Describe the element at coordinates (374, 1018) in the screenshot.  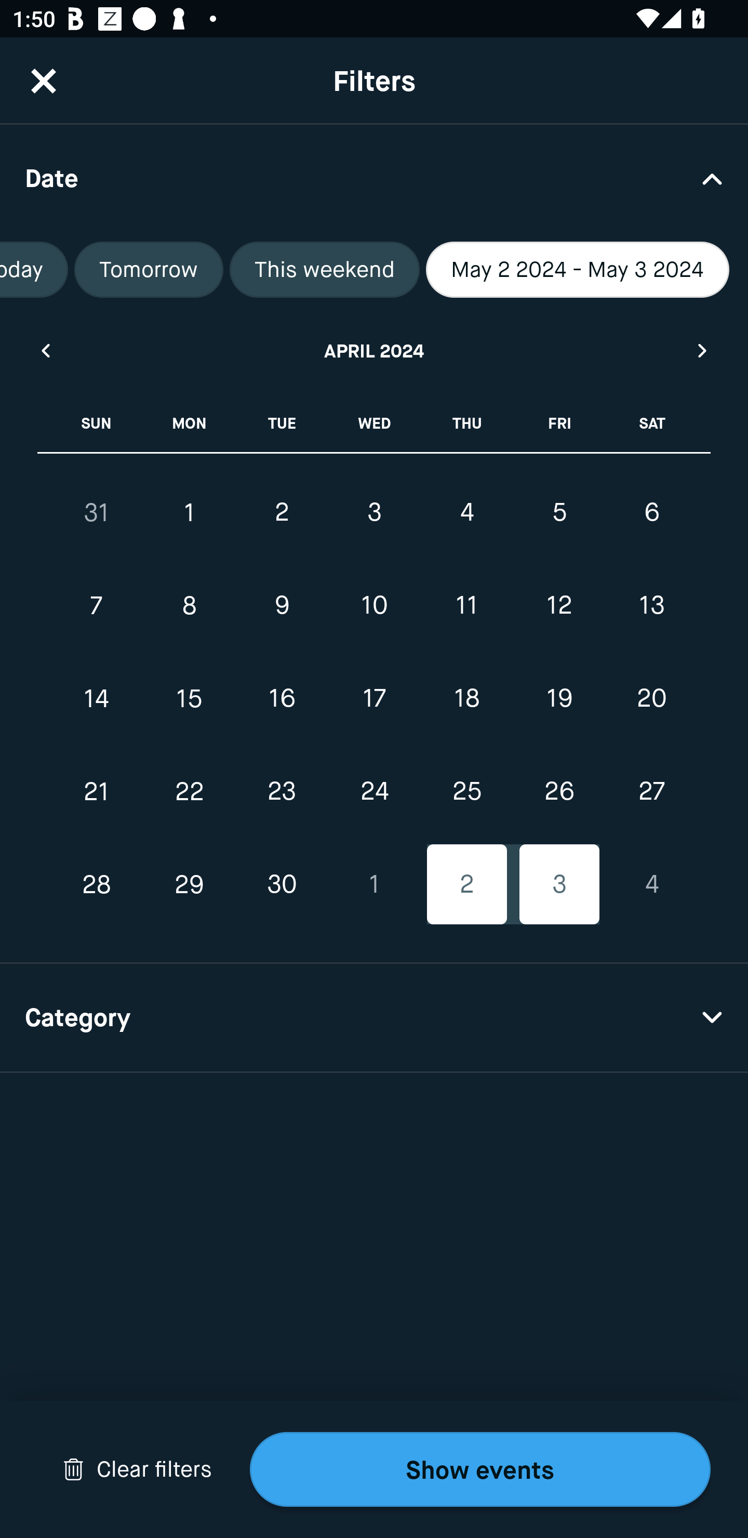
I see `Category Drop Down Arrow` at that location.